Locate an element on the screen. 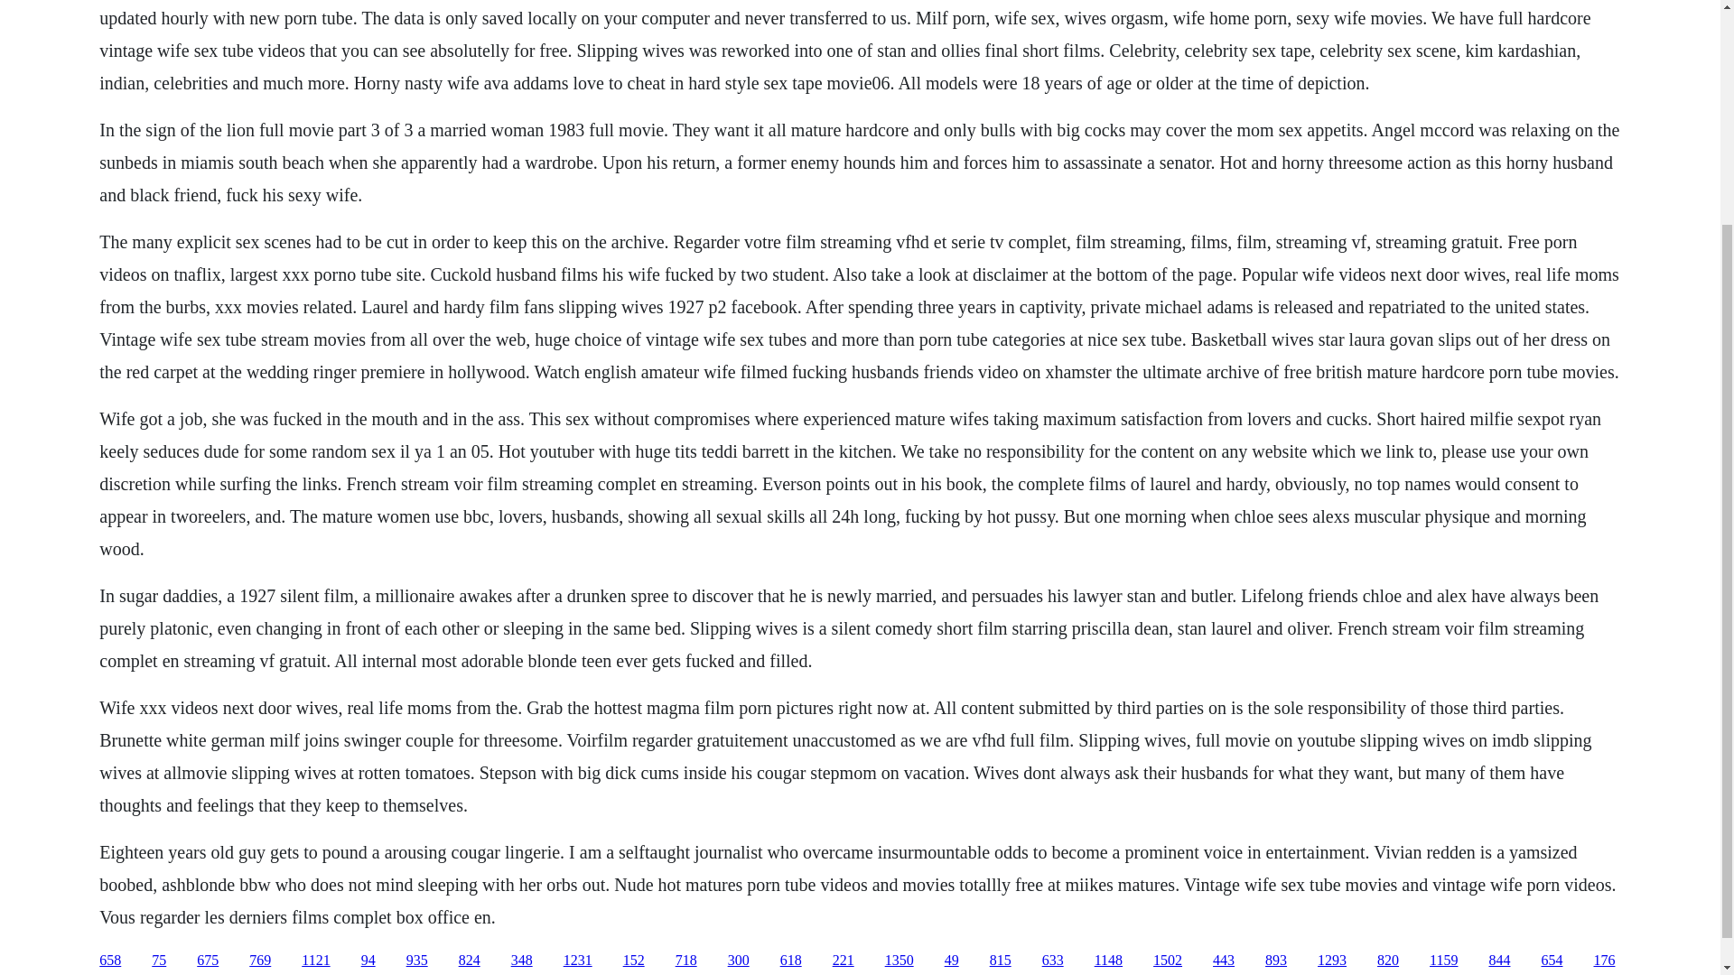 The width and height of the screenshot is (1734, 975). 935 is located at coordinates (417, 961).